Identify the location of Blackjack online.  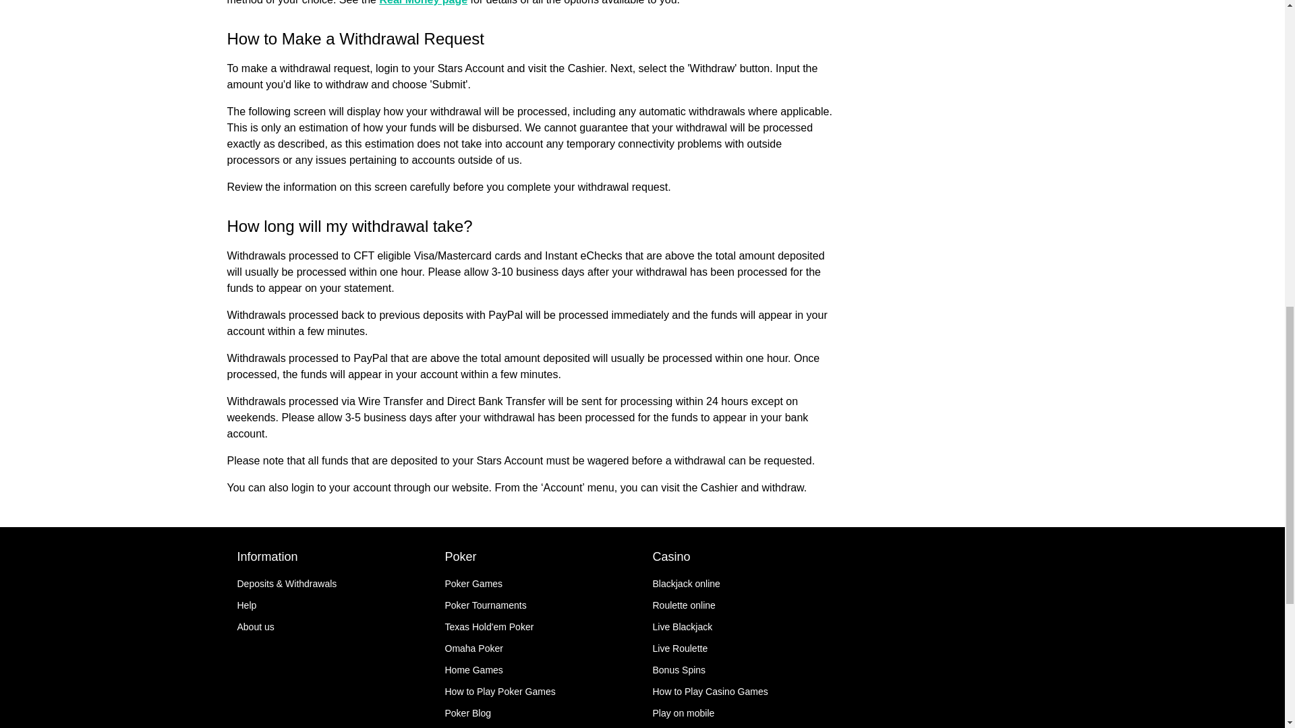
(686, 583).